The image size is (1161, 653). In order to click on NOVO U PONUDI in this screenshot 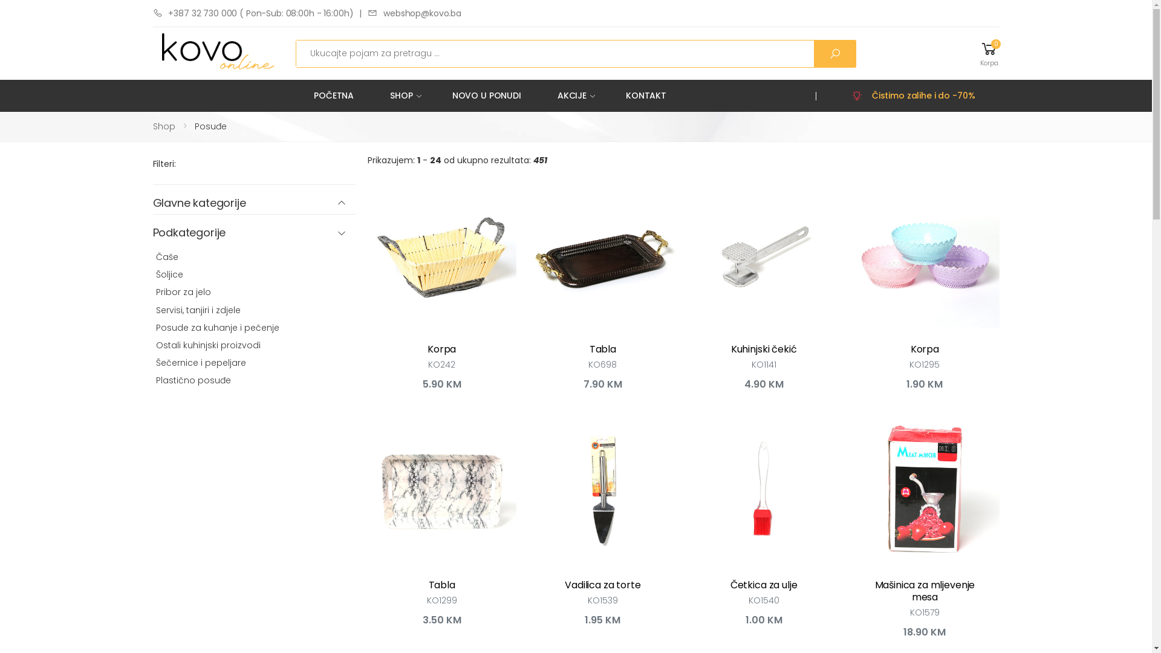, I will do `click(490, 96)`.